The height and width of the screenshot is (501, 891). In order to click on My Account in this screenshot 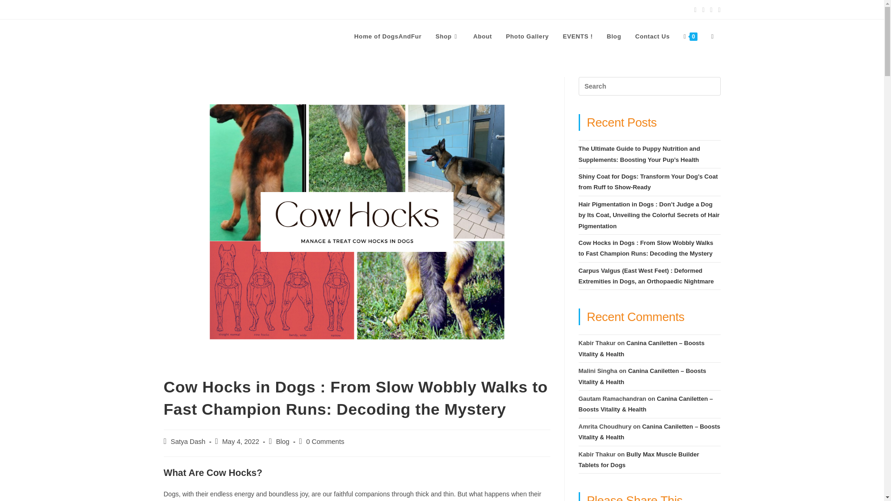, I will do `click(181, 9)`.